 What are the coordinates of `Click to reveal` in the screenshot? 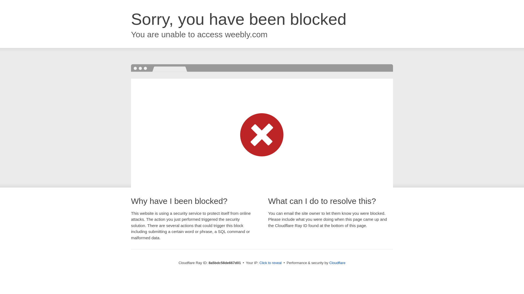 It's located at (270, 263).